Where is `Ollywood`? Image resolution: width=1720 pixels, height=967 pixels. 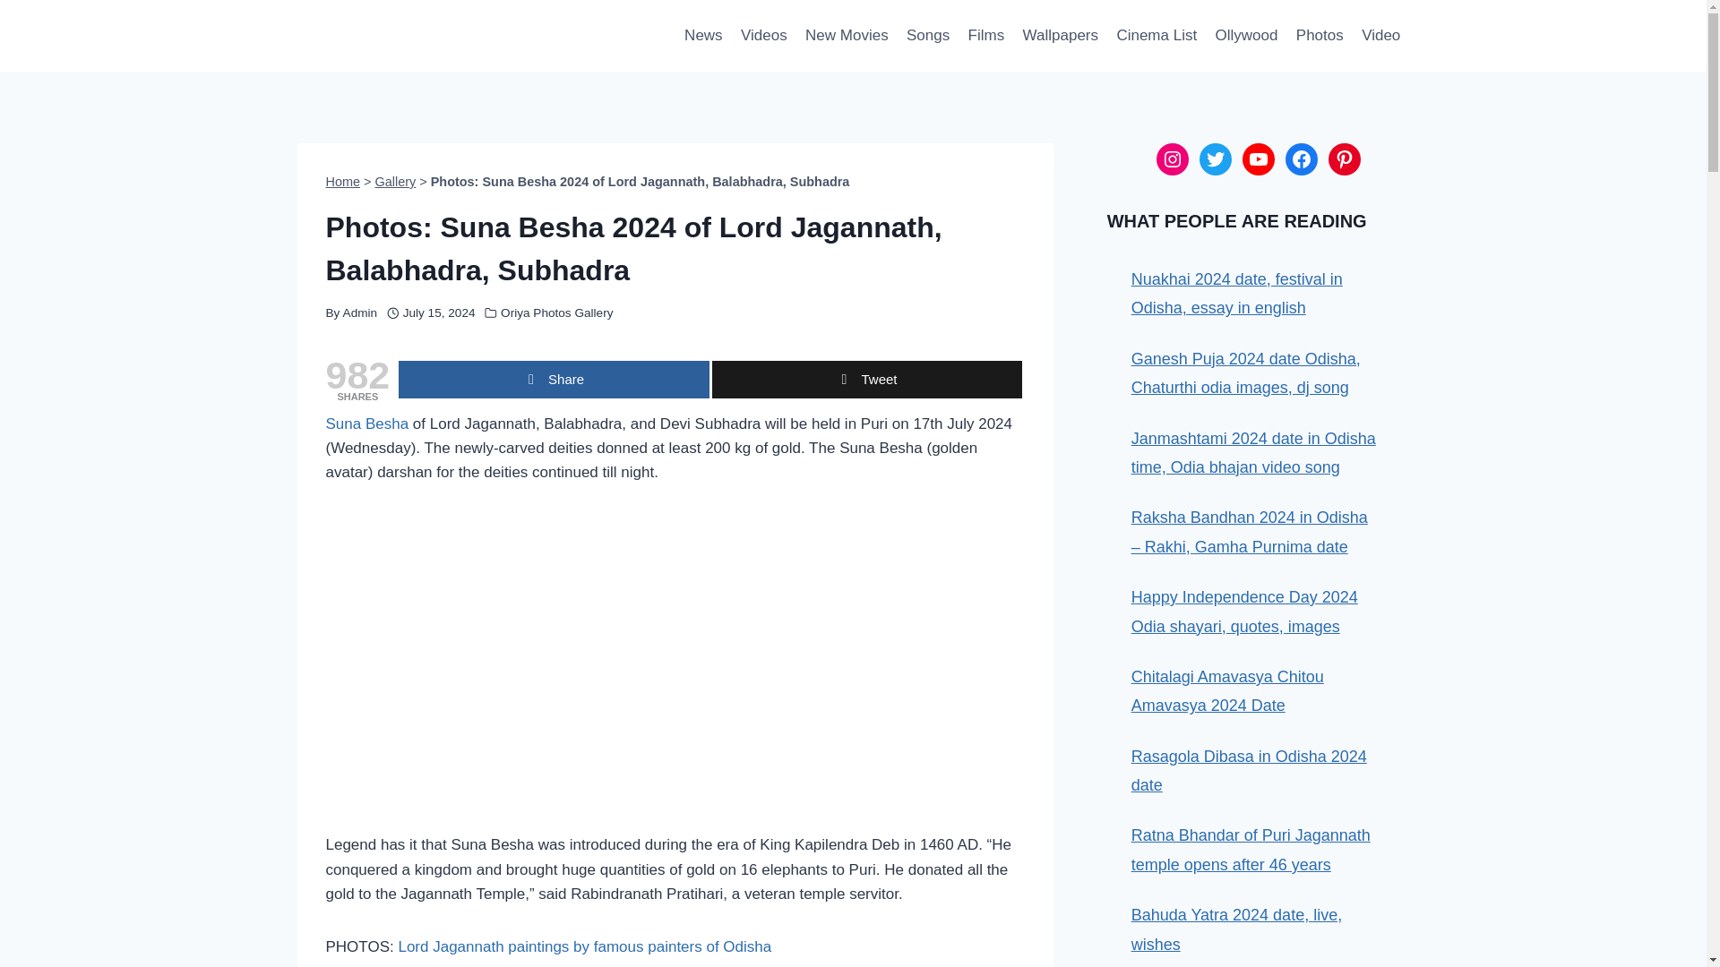
Ollywood is located at coordinates (1245, 36).